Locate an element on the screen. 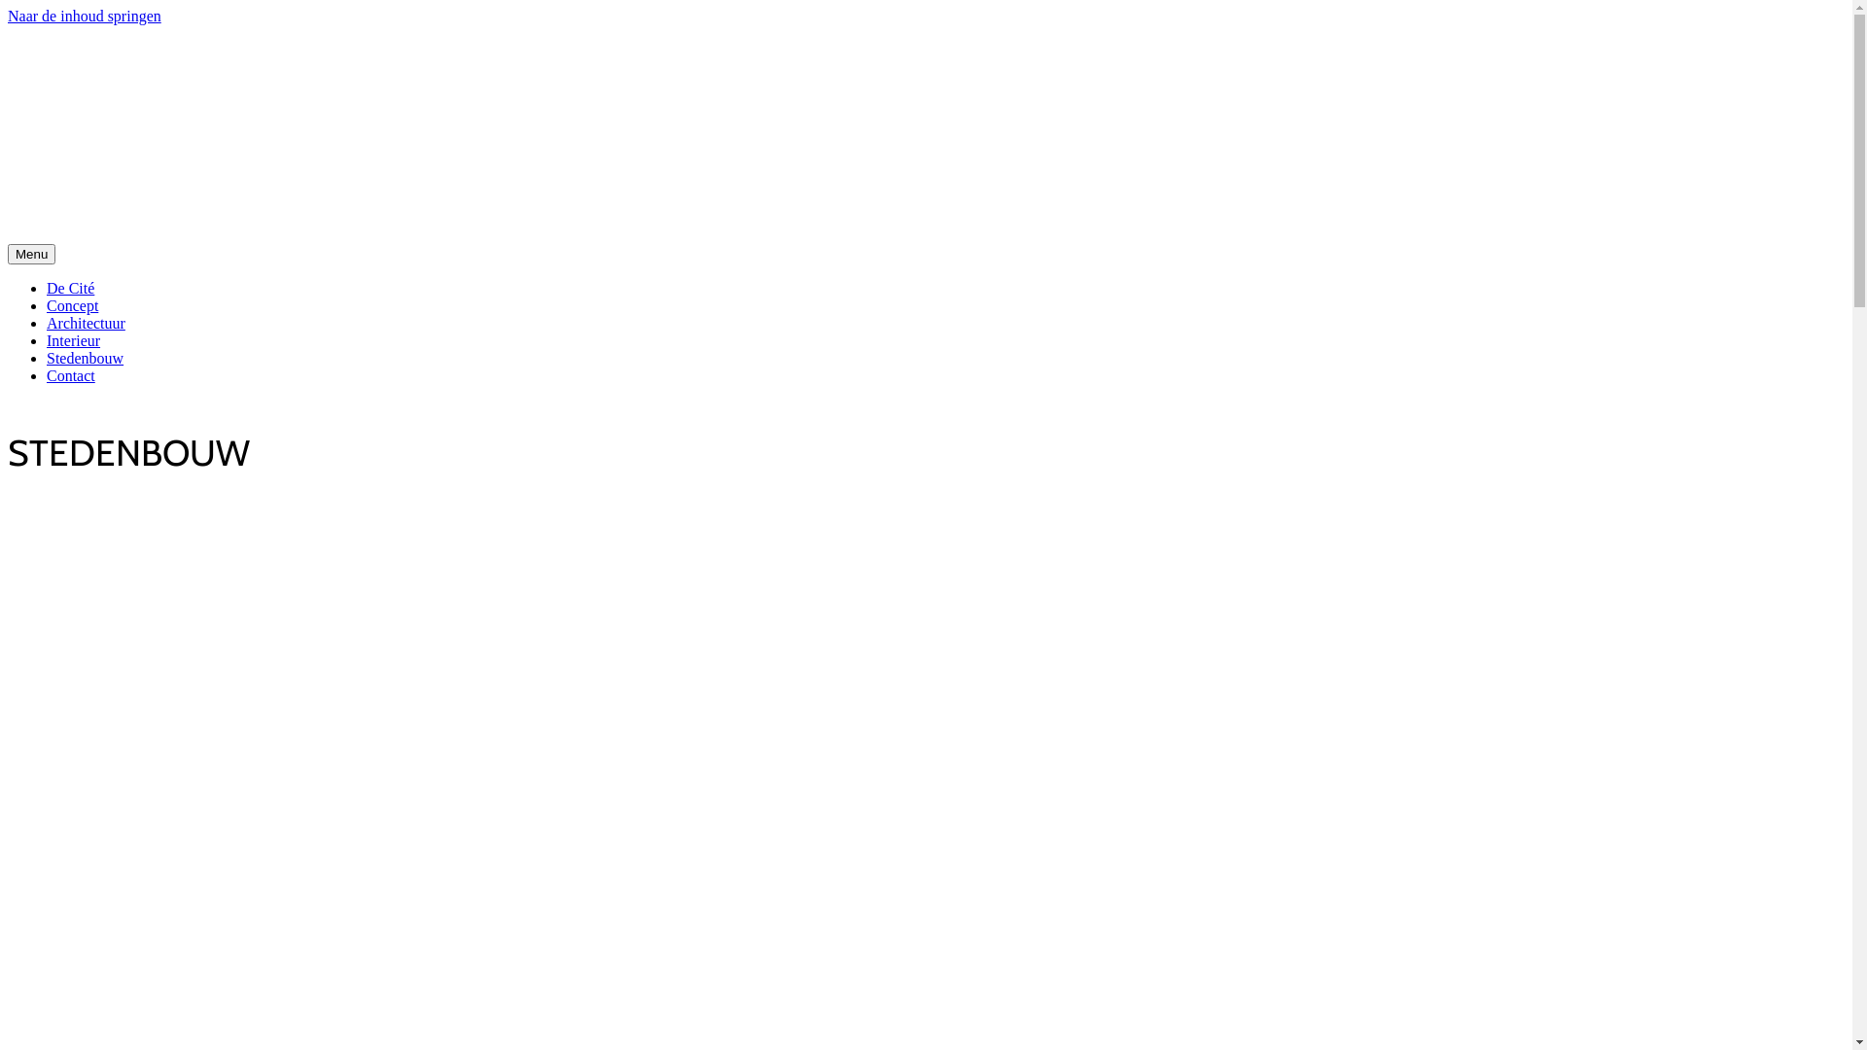 Image resolution: width=1867 pixels, height=1050 pixels. Concept is located at coordinates (72, 305).